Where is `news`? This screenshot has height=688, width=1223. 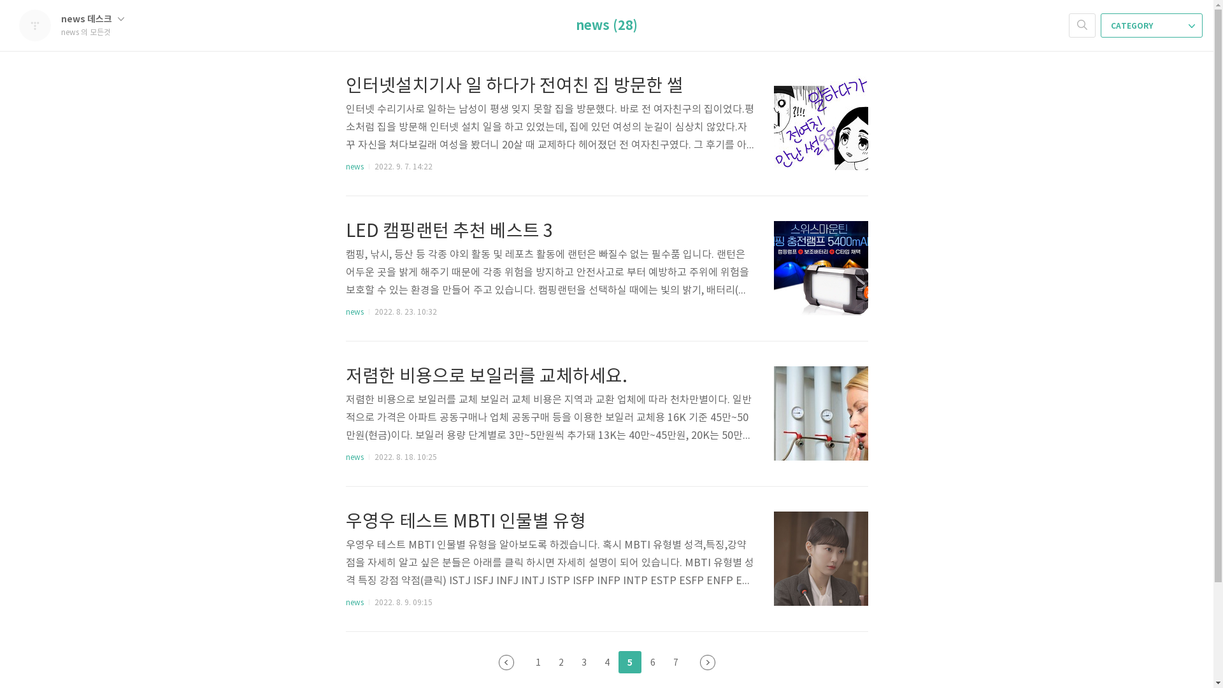 news is located at coordinates (354, 603).